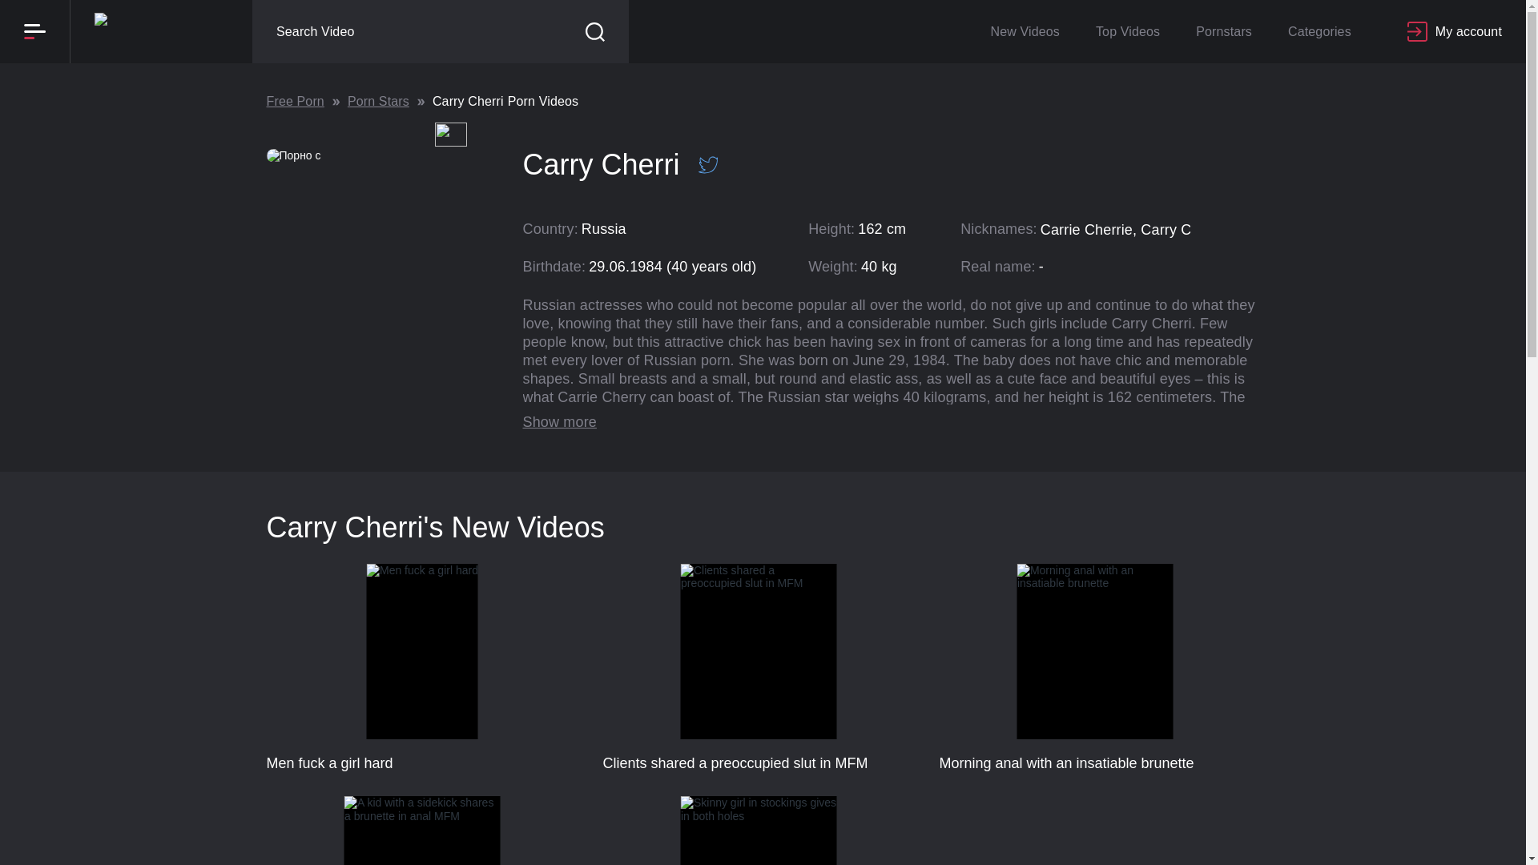 Image resolution: width=1538 pixels, height=865 pixels. What do you see at coordinates (763, 120) in the screenshot?
I see `A kid with a sidekick shares a brunette in anal MFM` at bounding box center [763, 120].